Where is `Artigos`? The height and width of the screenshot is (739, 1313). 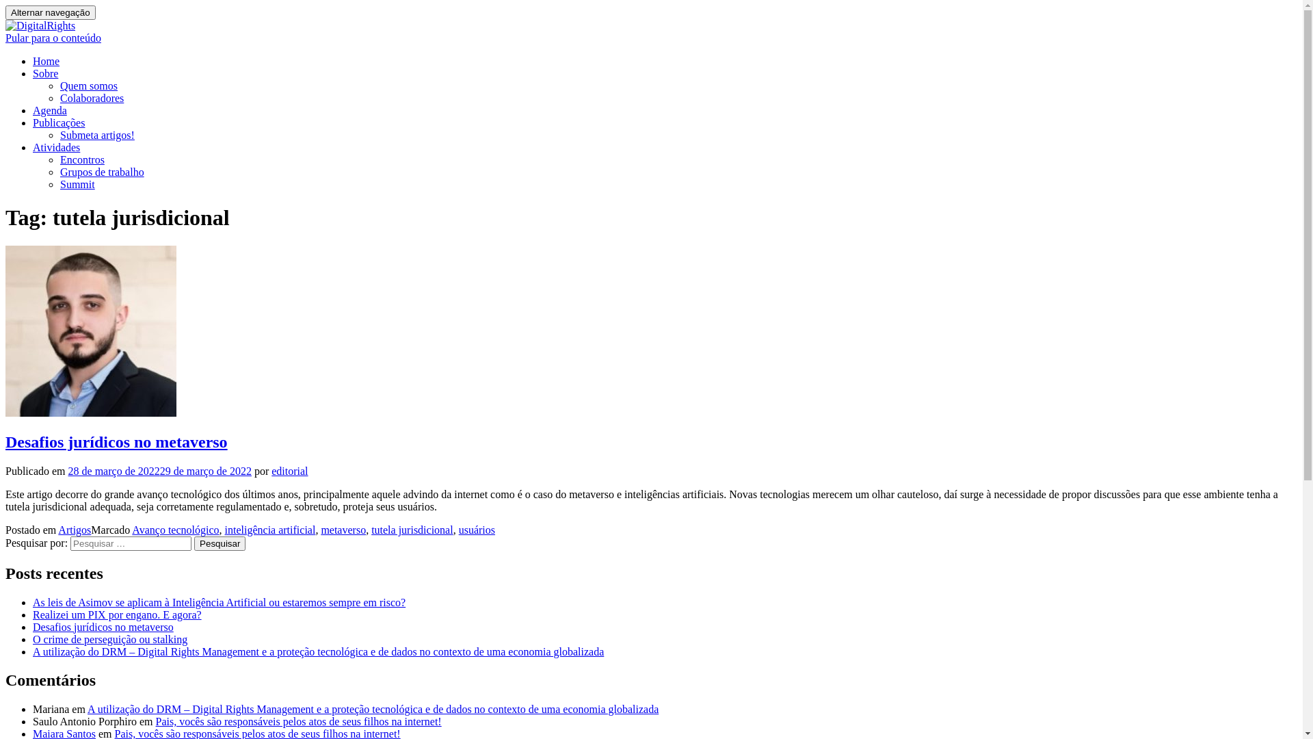 Artigos is located at coordinates (75, 530).